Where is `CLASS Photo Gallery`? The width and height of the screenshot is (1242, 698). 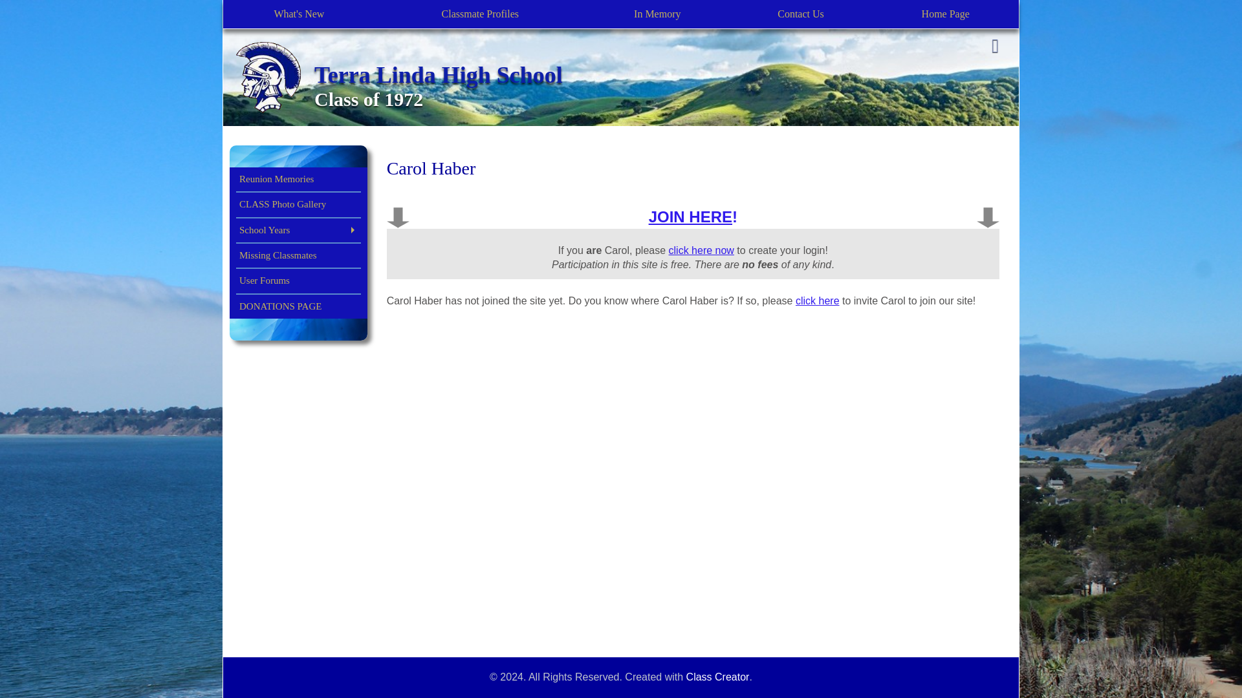 CLASS Photo Gallery is located at coordinates (298, 204).